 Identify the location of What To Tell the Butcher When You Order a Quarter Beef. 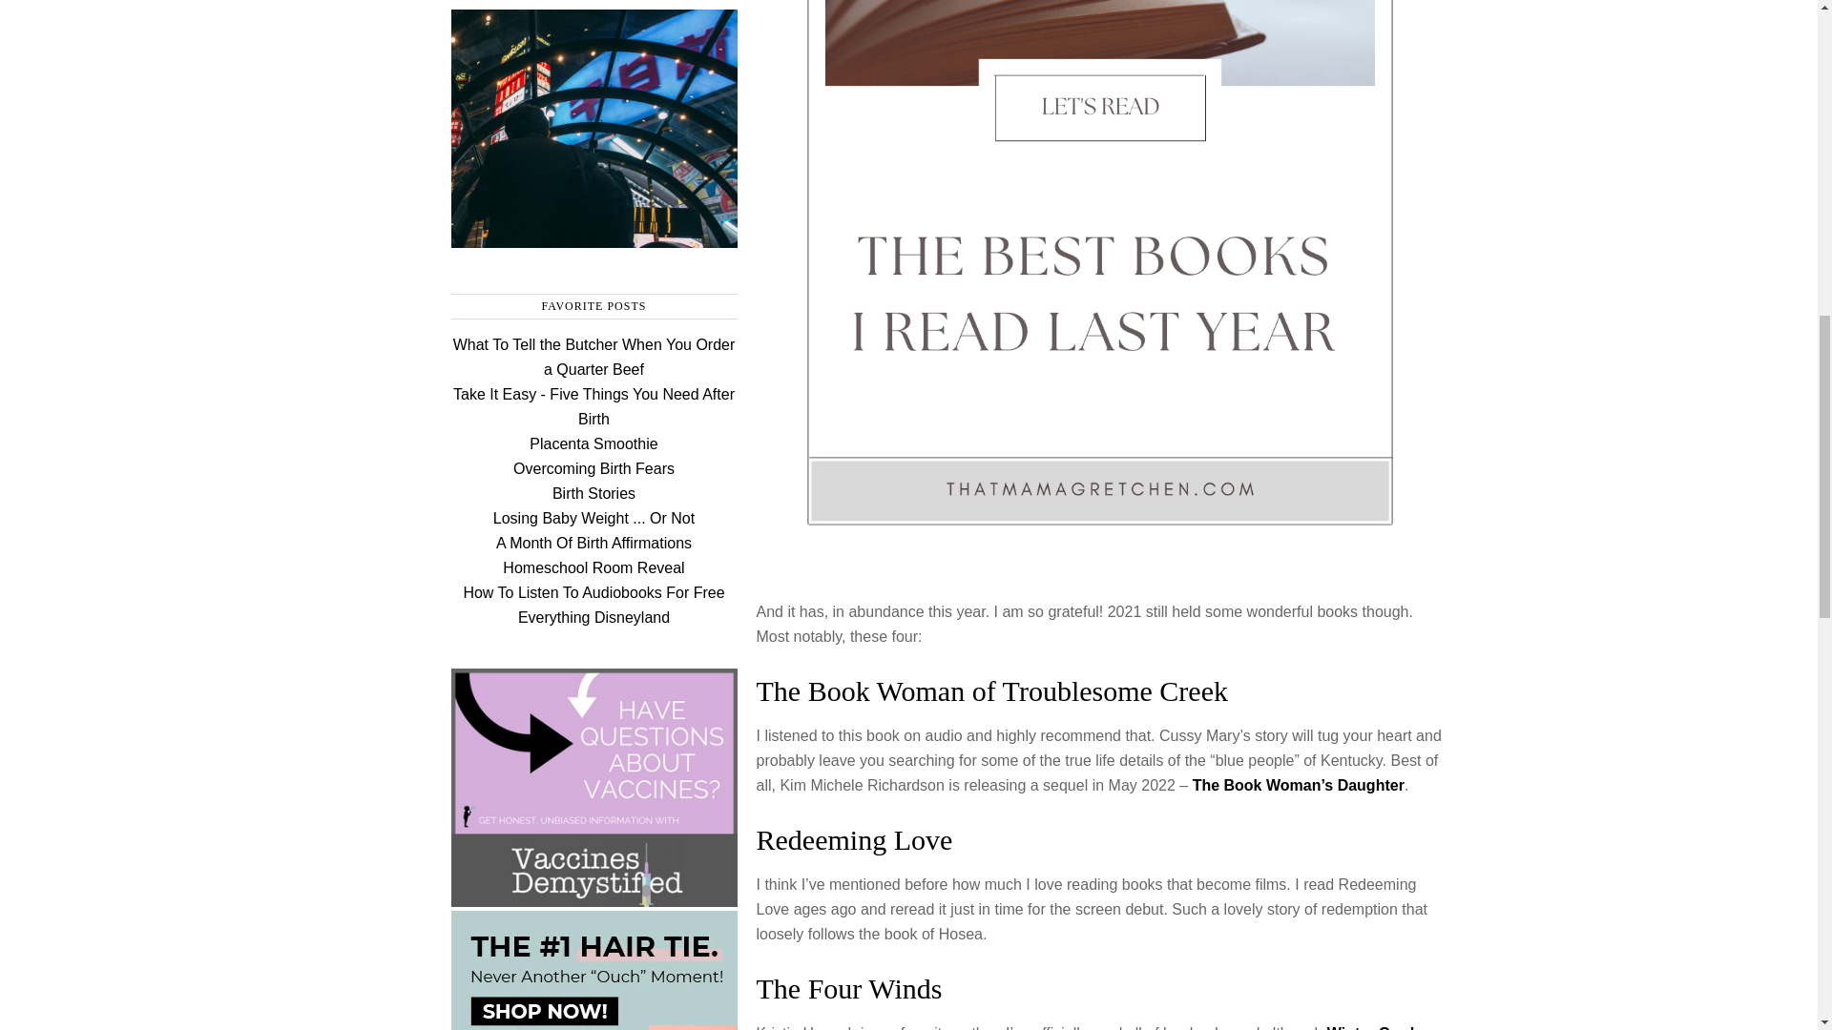
(593, 357).